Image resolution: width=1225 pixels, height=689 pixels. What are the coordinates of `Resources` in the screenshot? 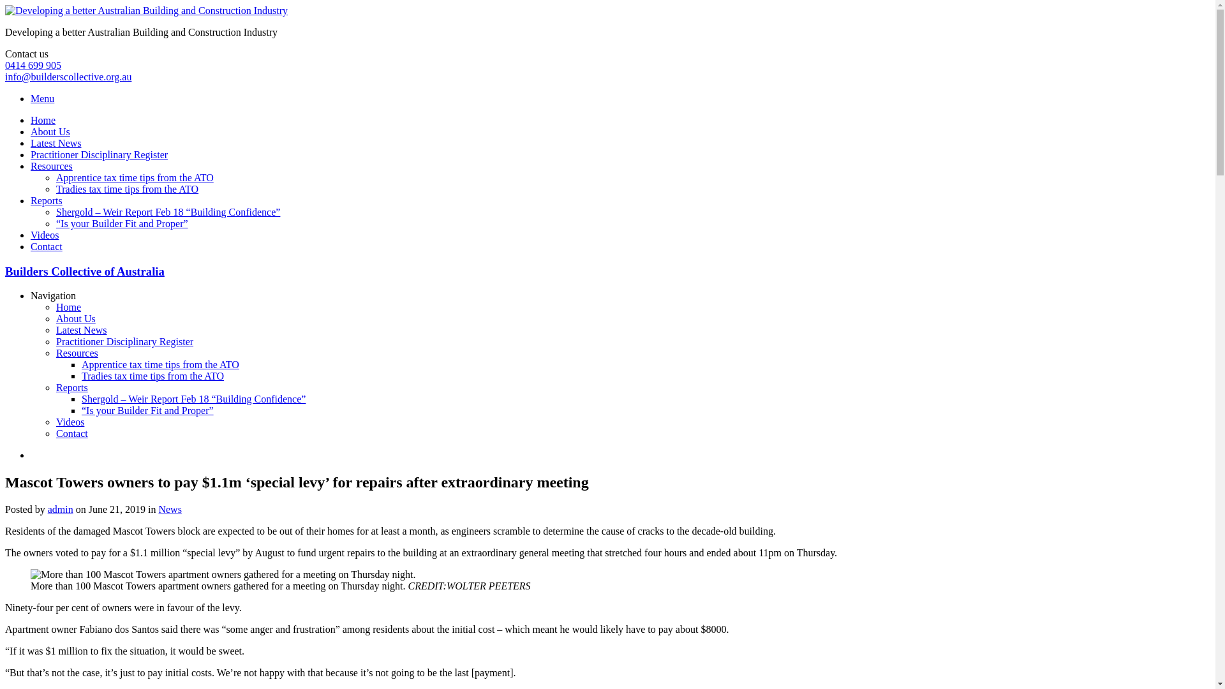 It's located at (77, 353).